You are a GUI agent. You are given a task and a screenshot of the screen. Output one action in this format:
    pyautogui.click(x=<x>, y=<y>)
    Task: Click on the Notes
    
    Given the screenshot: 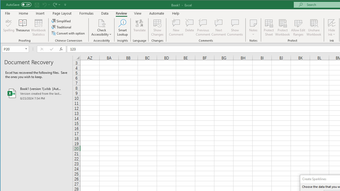 What is the action you would take?
    pyautogui.click(x=253, y=28)
    